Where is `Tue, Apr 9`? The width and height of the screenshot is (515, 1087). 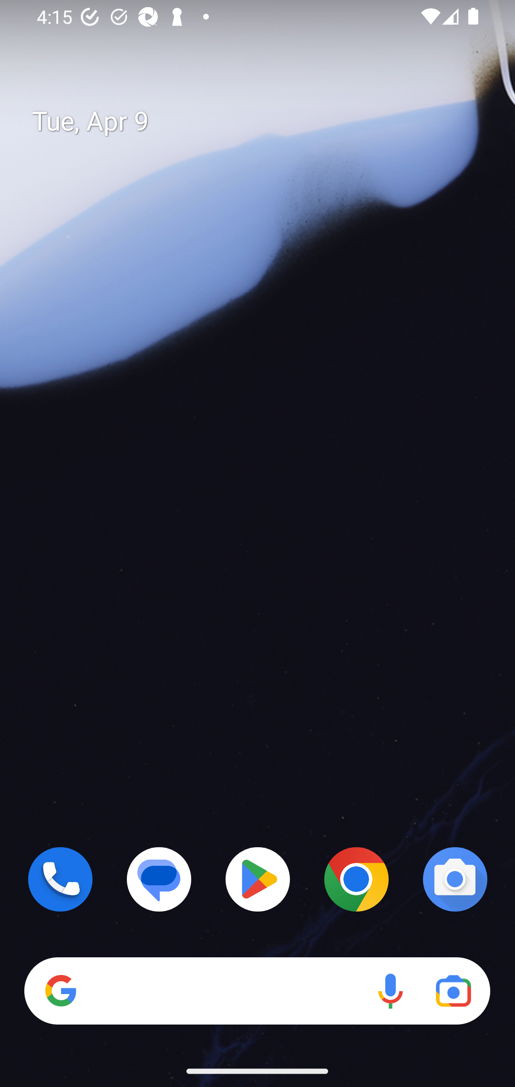
Tue, Apr 9 is located at coordinates (268, 122).